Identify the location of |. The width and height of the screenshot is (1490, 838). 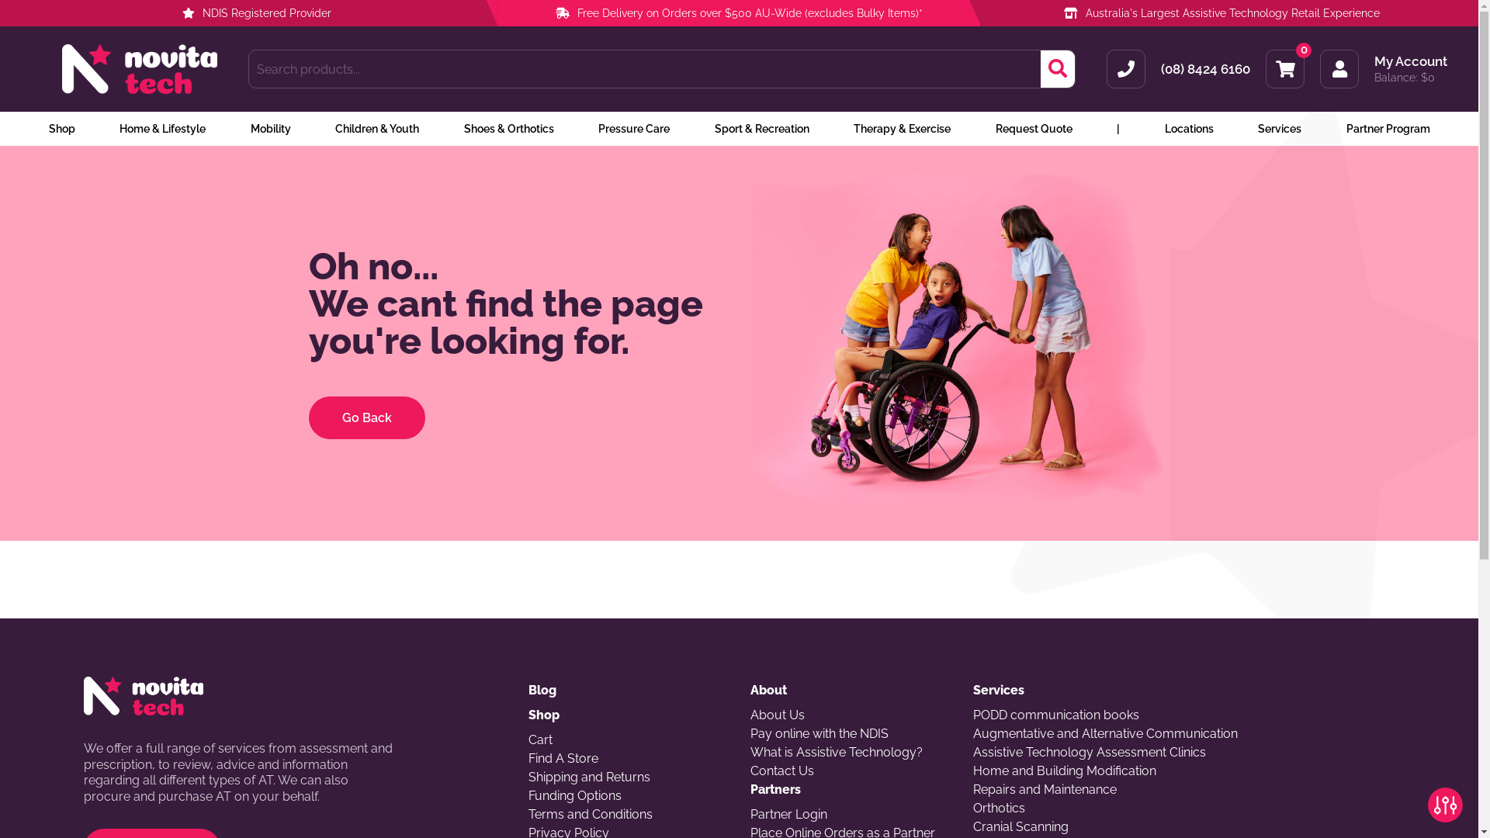
(1118, 129).